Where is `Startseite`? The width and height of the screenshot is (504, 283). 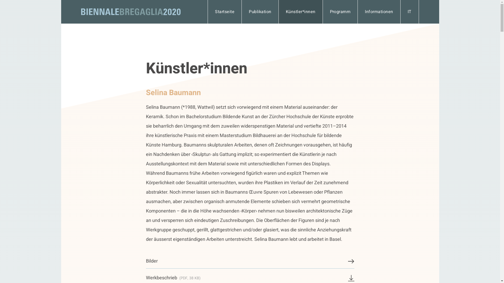 Startseite is located at coordinates (225, 12).